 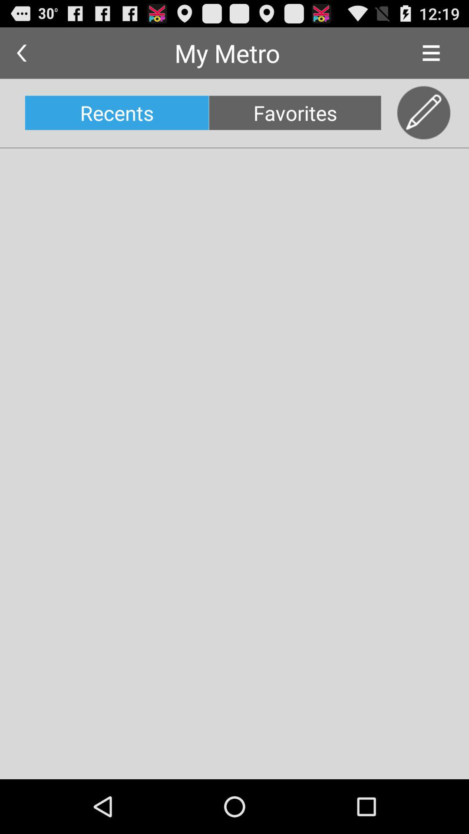 I want to click on jump until the favorites icon, so click(x=295, y=113).